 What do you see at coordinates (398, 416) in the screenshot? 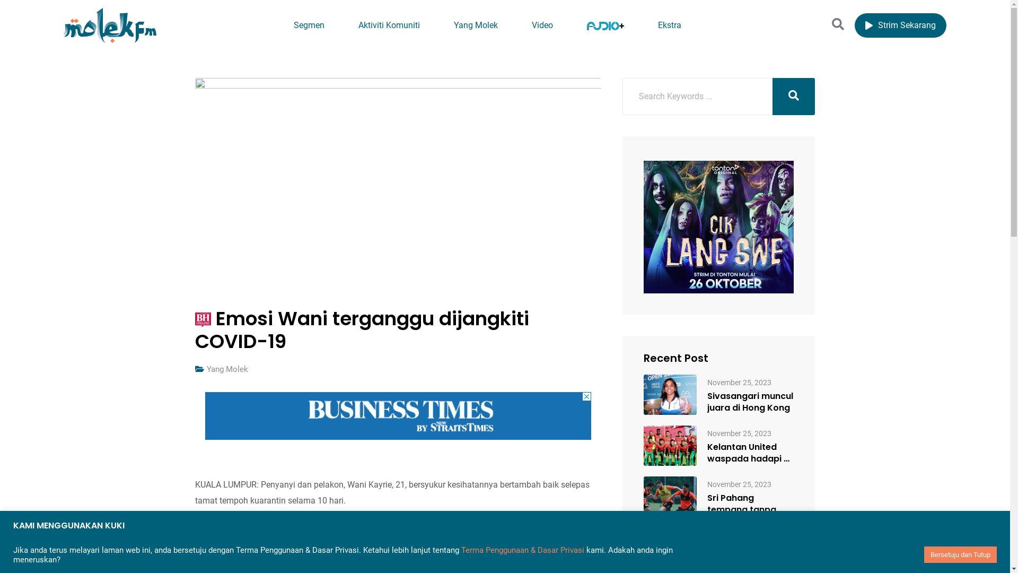
I see `3rd party ad content` at bounding box center [398, 416].